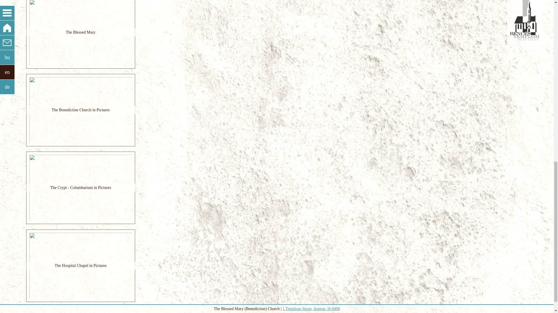 This screenshot has height=313, width=558. Describe the element at coordinates (81, 32) in the screenshot. I see `The Blessed Mary` at that location.